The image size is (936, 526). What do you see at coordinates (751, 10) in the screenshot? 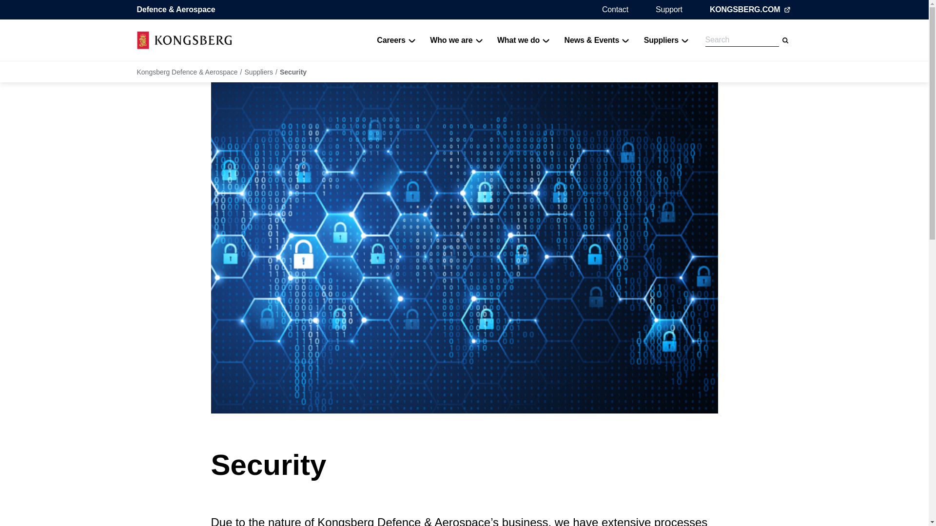
I see `KONGSBERG.COM` at bounding box center [751, 10].